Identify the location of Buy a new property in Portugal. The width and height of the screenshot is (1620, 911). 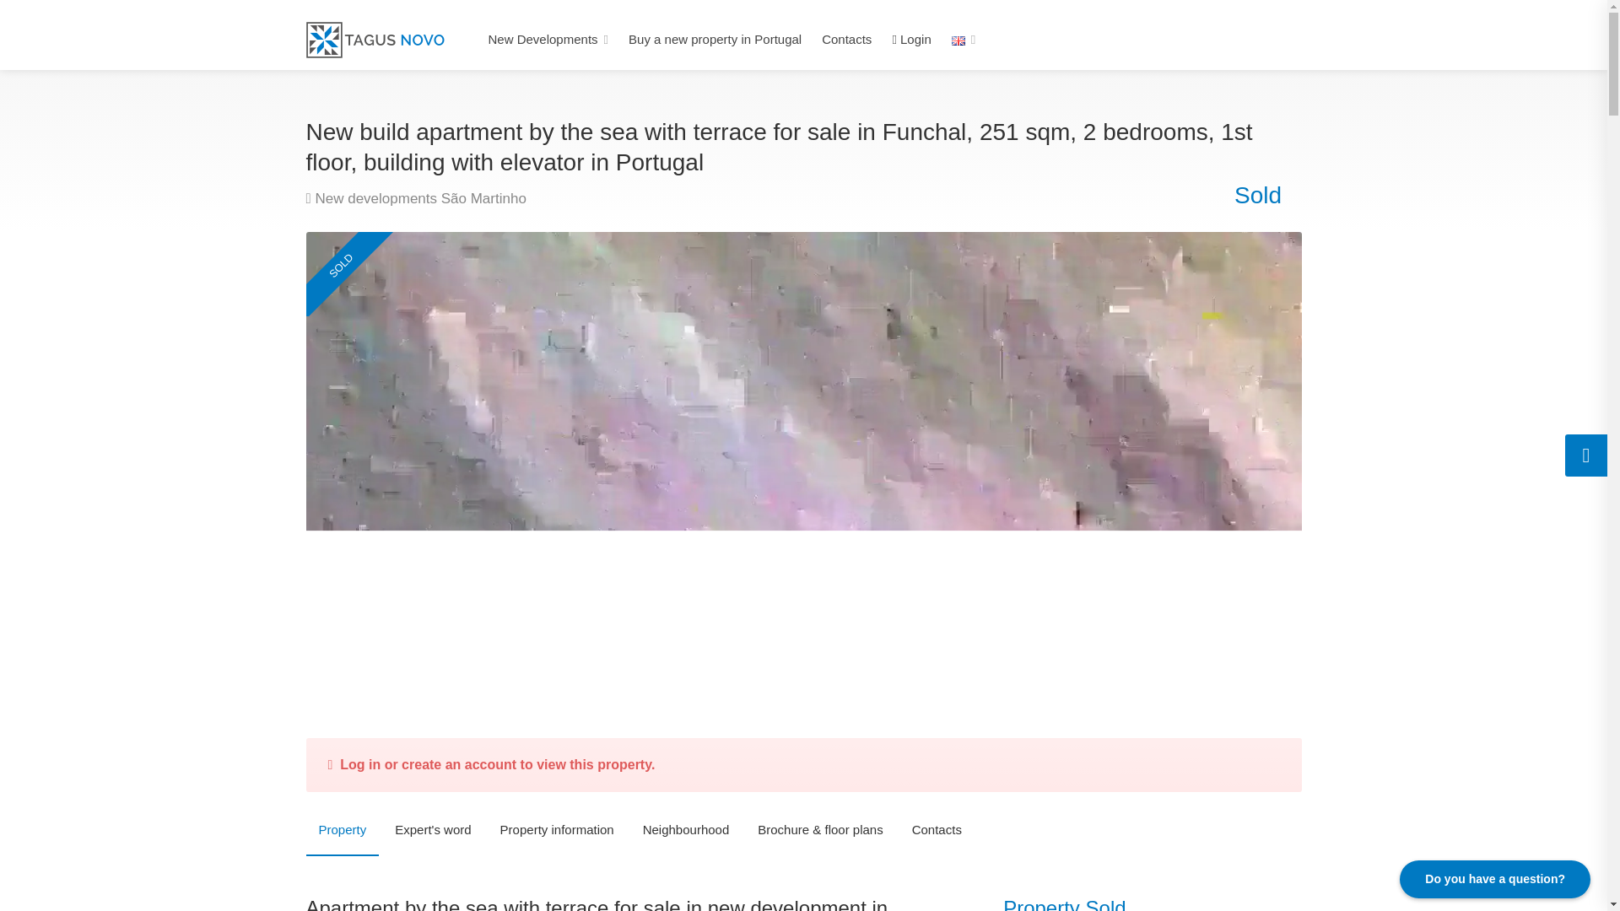
(715, 39).